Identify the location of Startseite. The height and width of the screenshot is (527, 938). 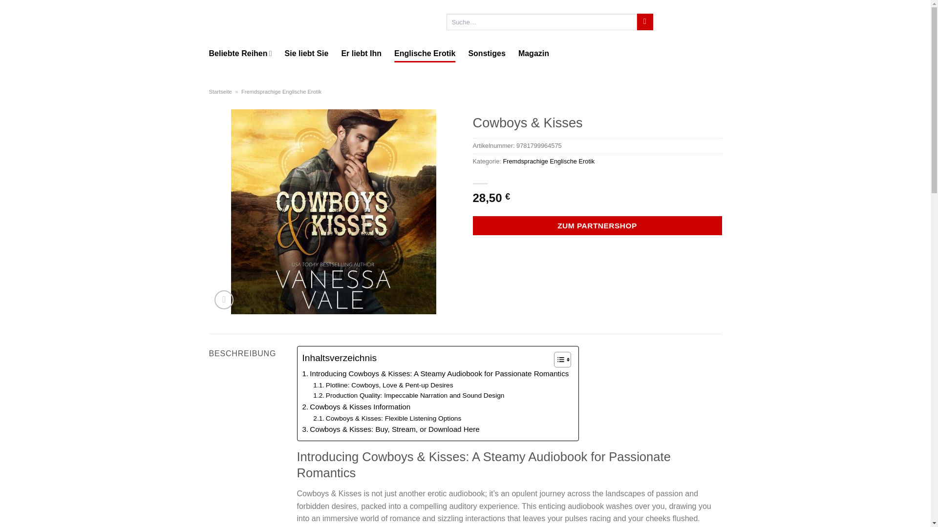
(220, 92).